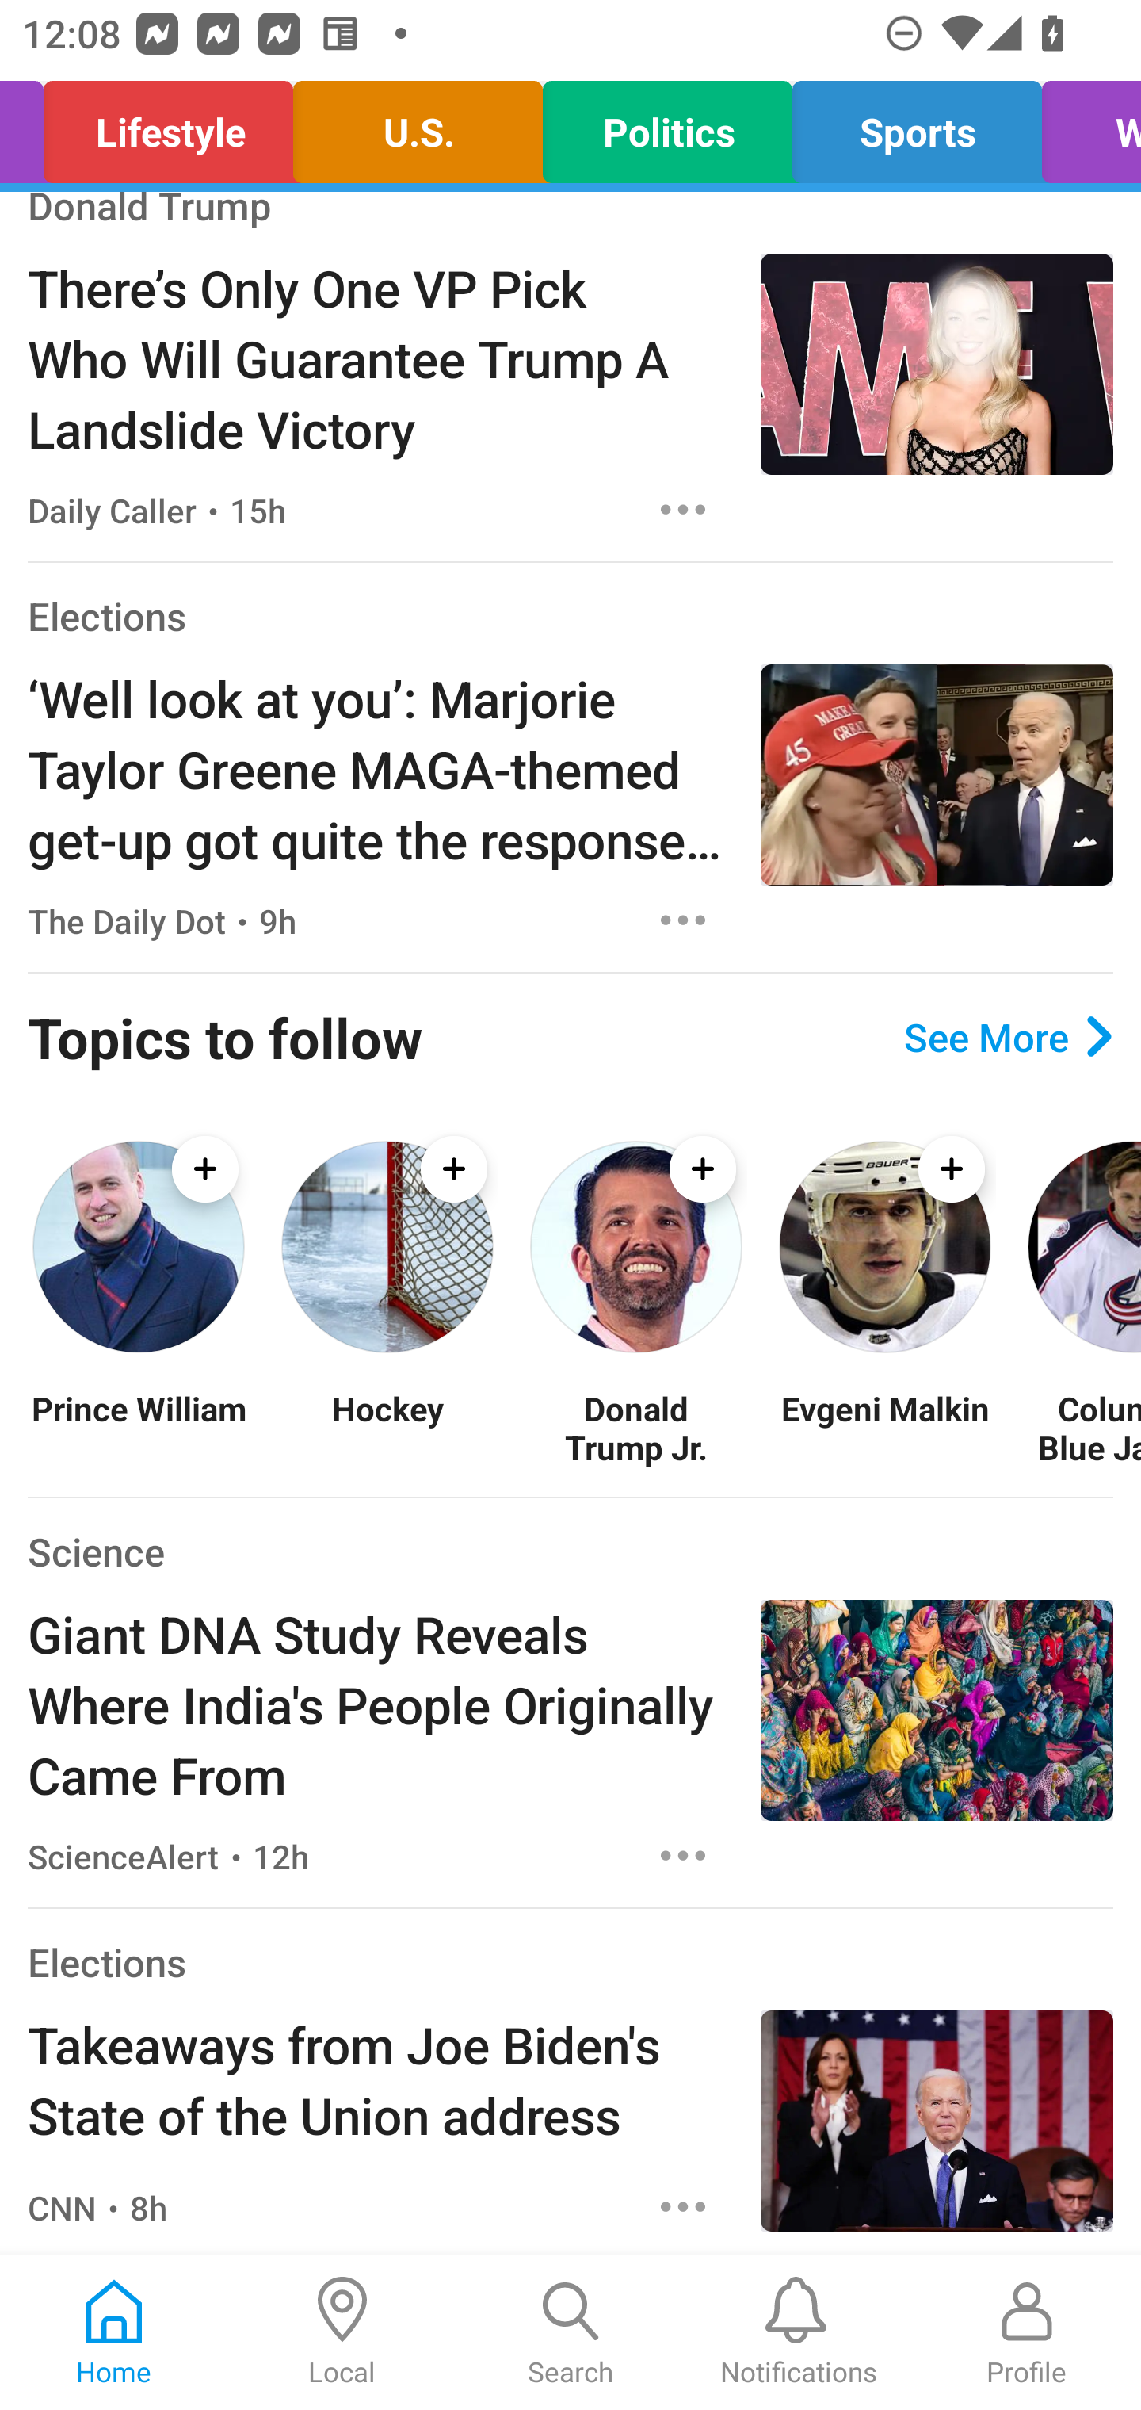 This screenshot has width=1141, height=2410. I want to click on Options, so click(683, 2207).